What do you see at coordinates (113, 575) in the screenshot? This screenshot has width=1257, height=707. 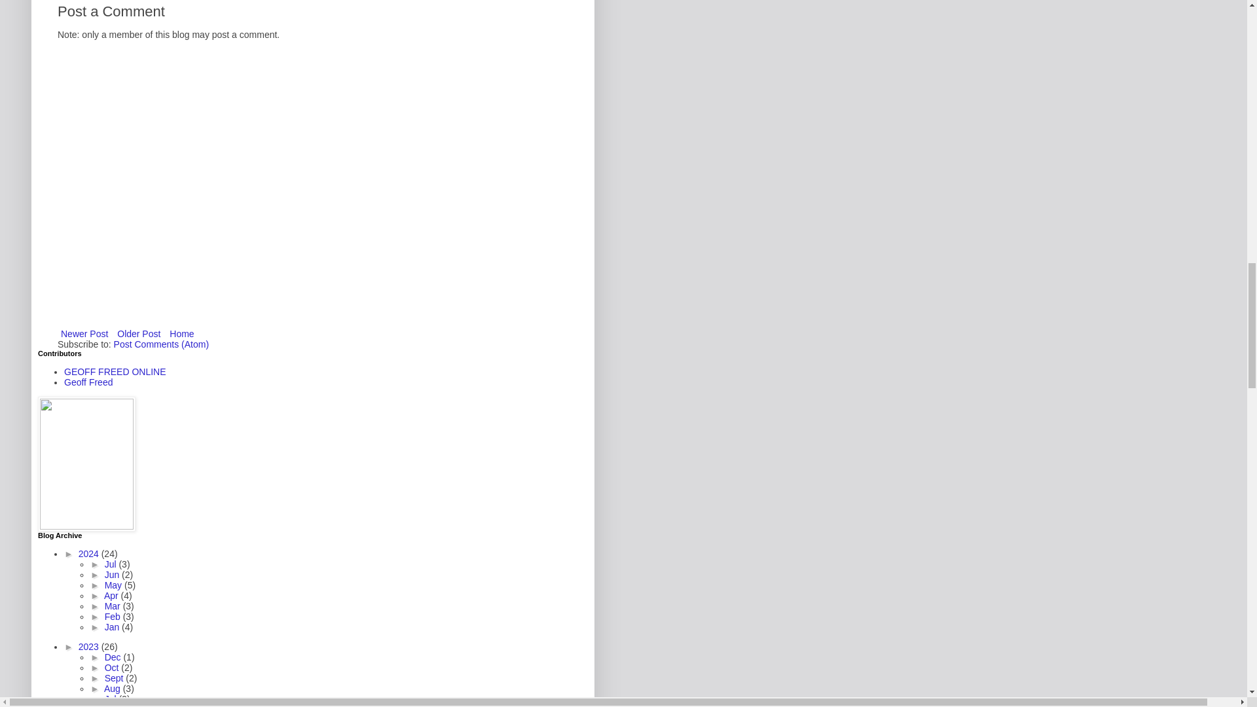 I see `Jun` at bounding box center [113, 575].